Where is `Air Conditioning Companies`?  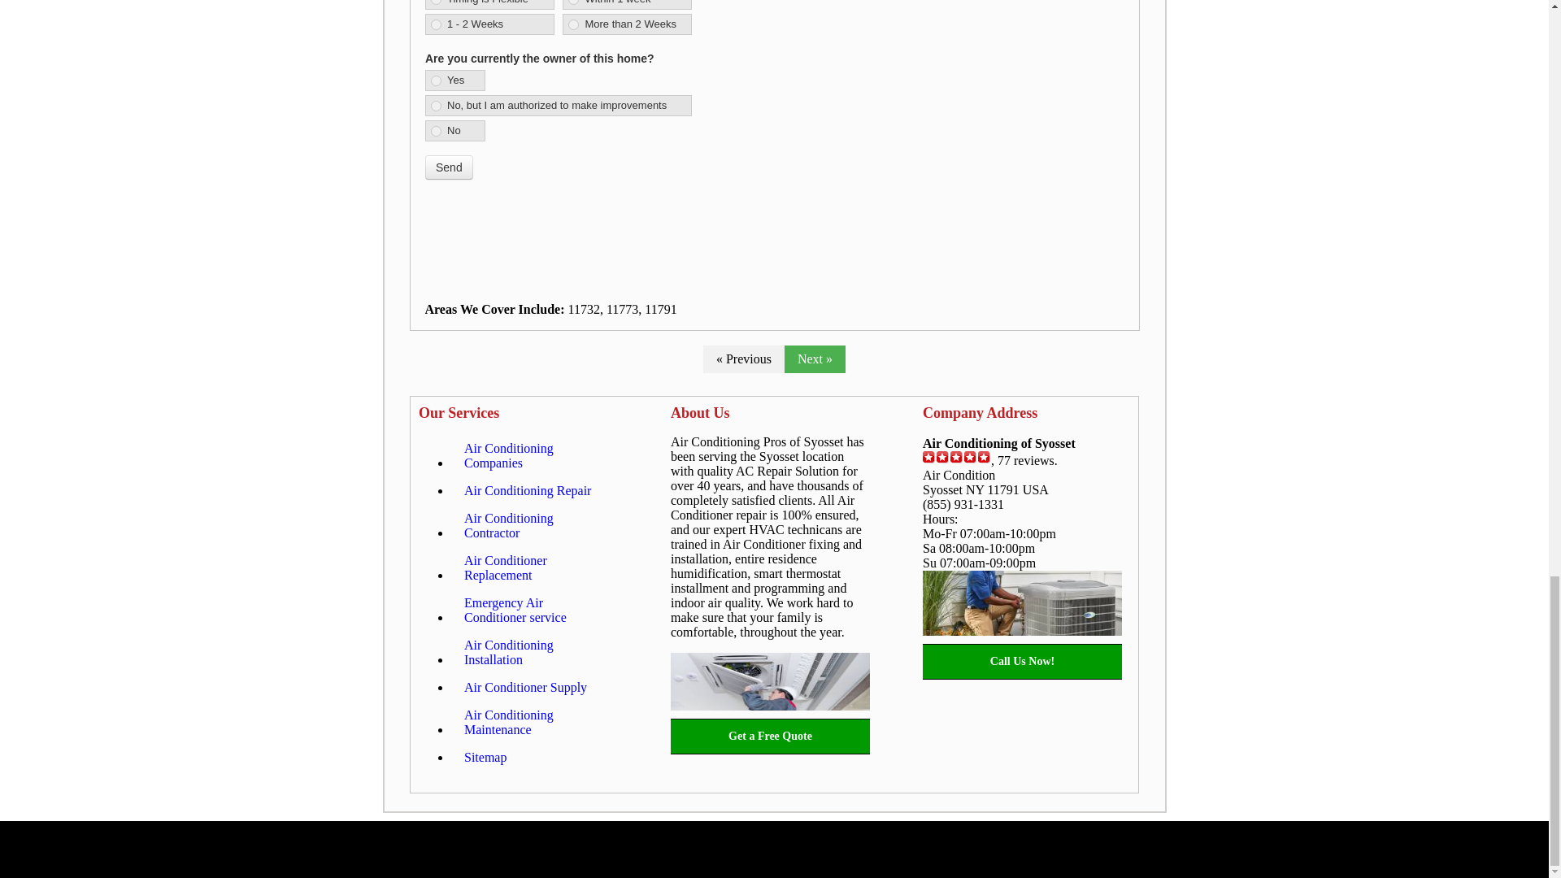
Air Conditioning Companies is located at coordinates (534, 455).